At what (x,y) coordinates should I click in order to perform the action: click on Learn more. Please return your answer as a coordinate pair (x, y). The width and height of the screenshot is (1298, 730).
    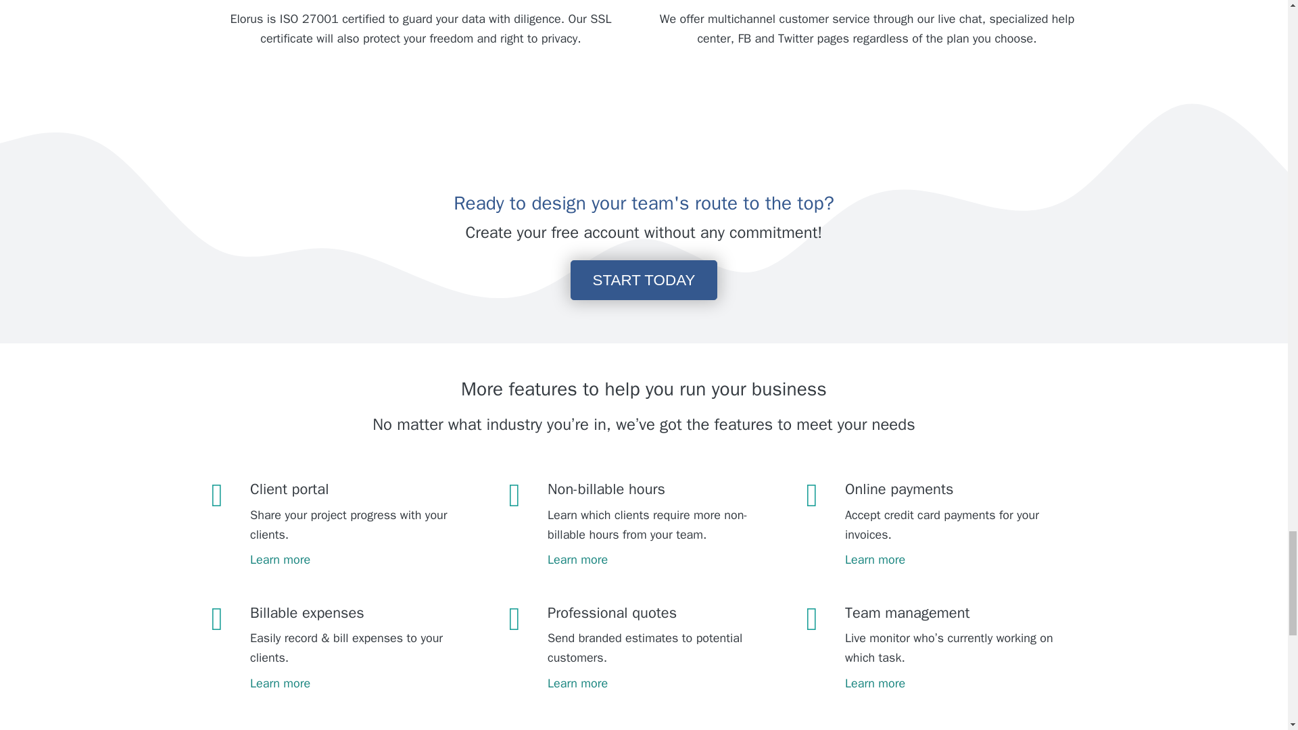
    Looking at the image, I should click on (956, 681).